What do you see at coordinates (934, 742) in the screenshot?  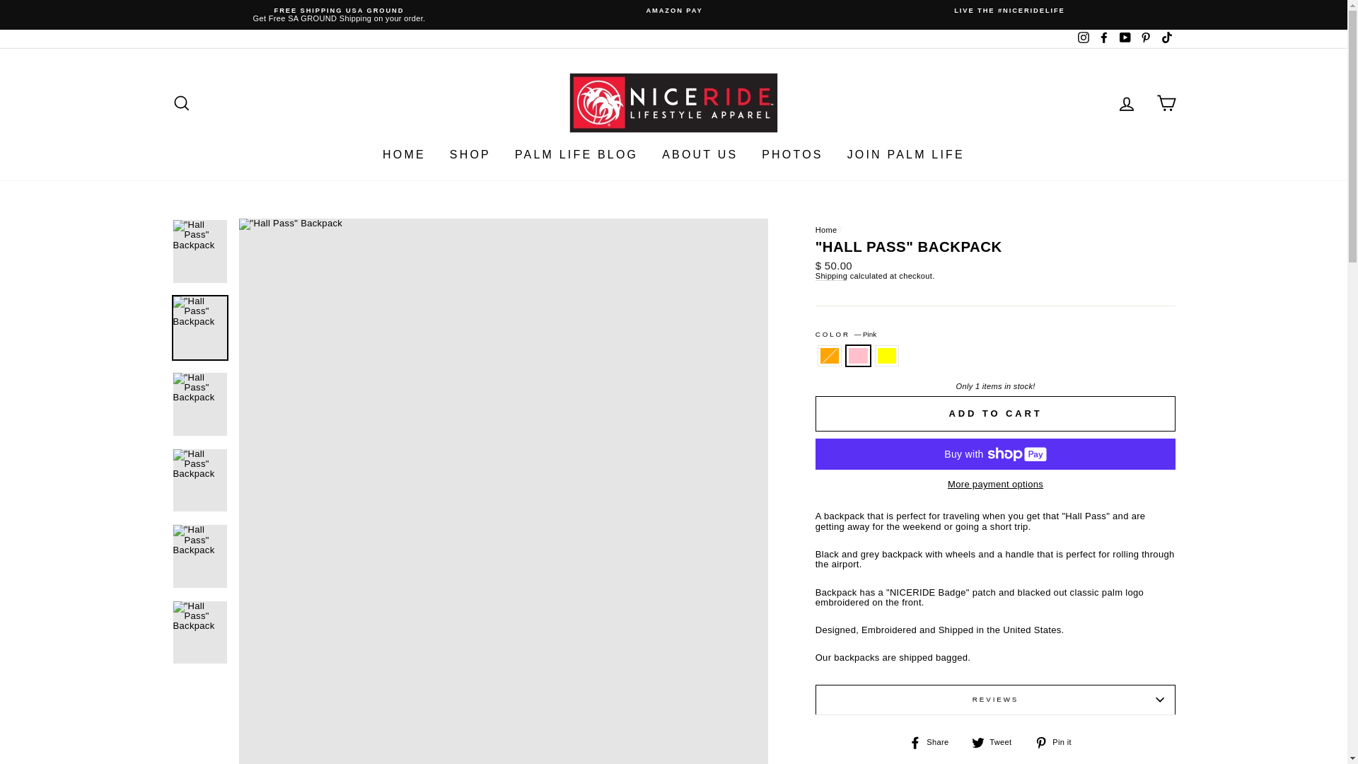 I see `Share on Facebook` at bounding box center [934, 742].